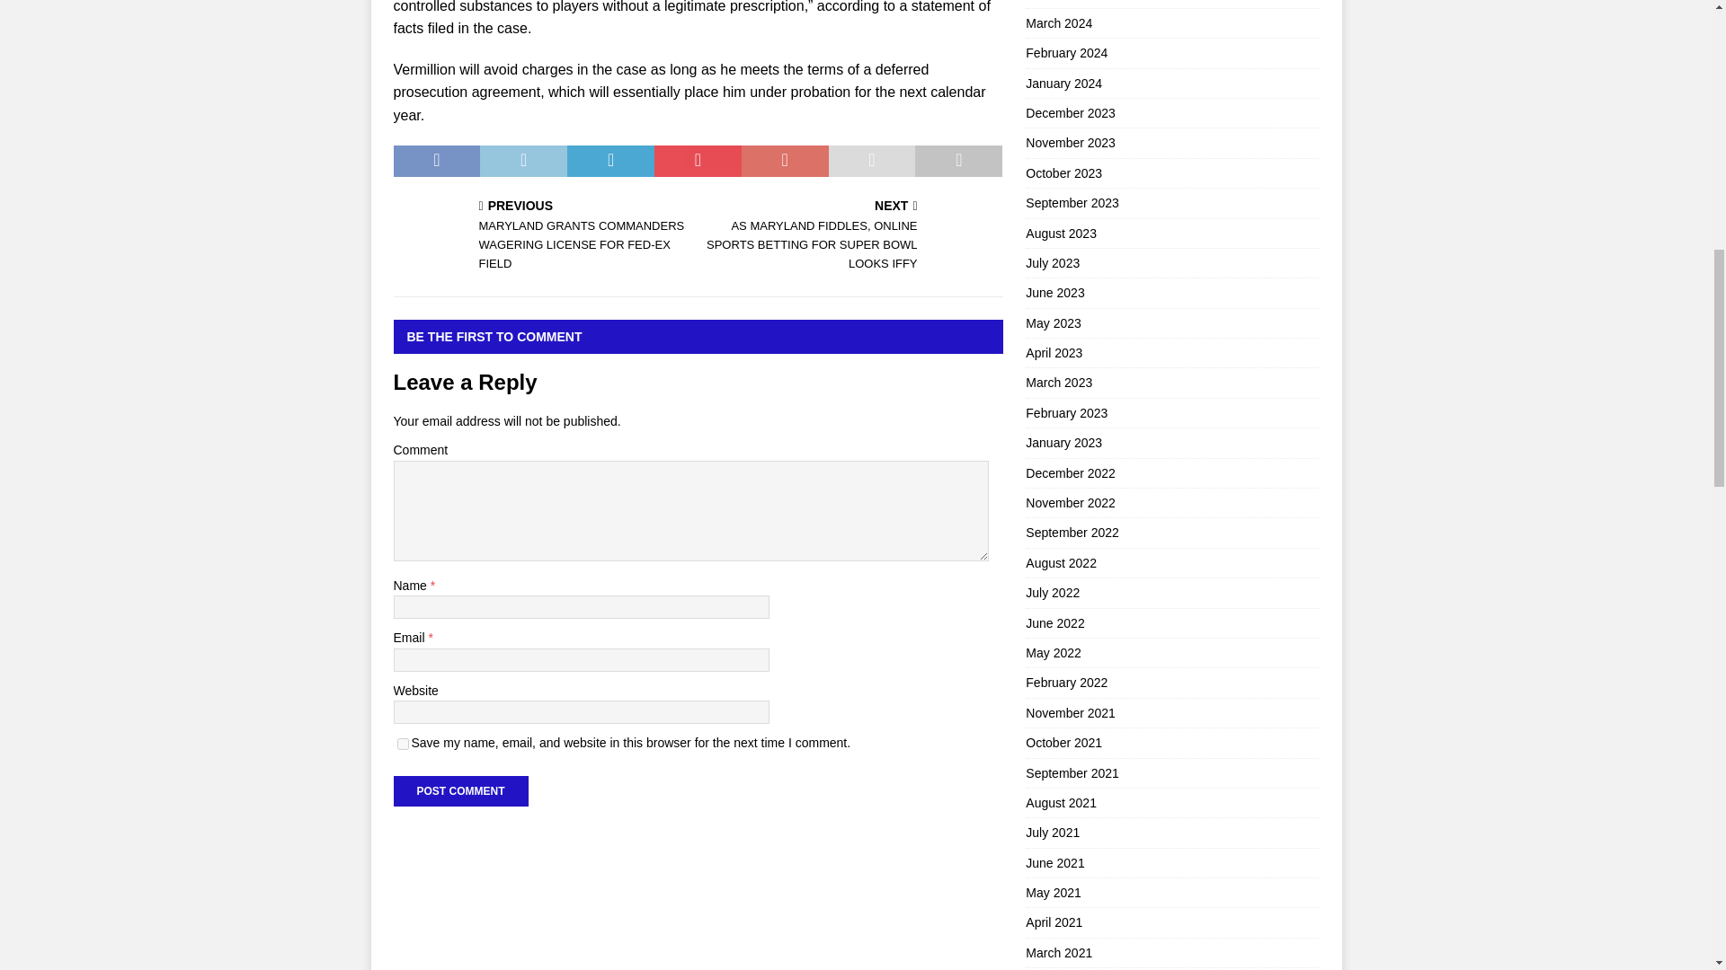  Describe the element at coordinates (403, 744) in the screenshot. I see `yes` at that location.